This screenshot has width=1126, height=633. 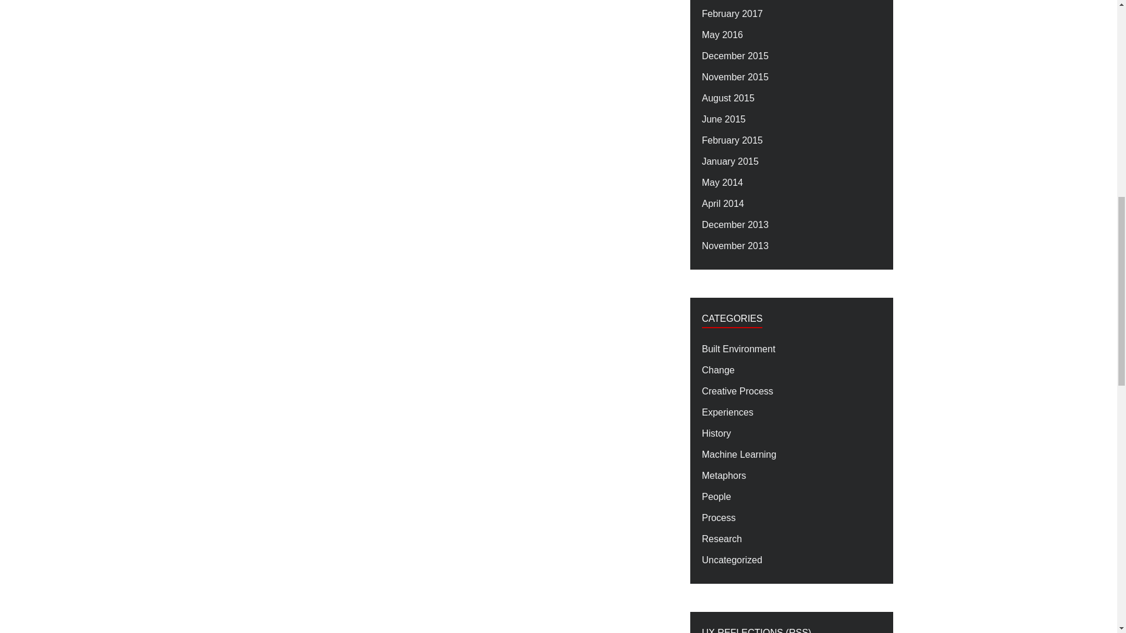 What do you see at coordinates (735, 56) in the screenshot?
I see `December 2015` at bounding box center [735, 56].